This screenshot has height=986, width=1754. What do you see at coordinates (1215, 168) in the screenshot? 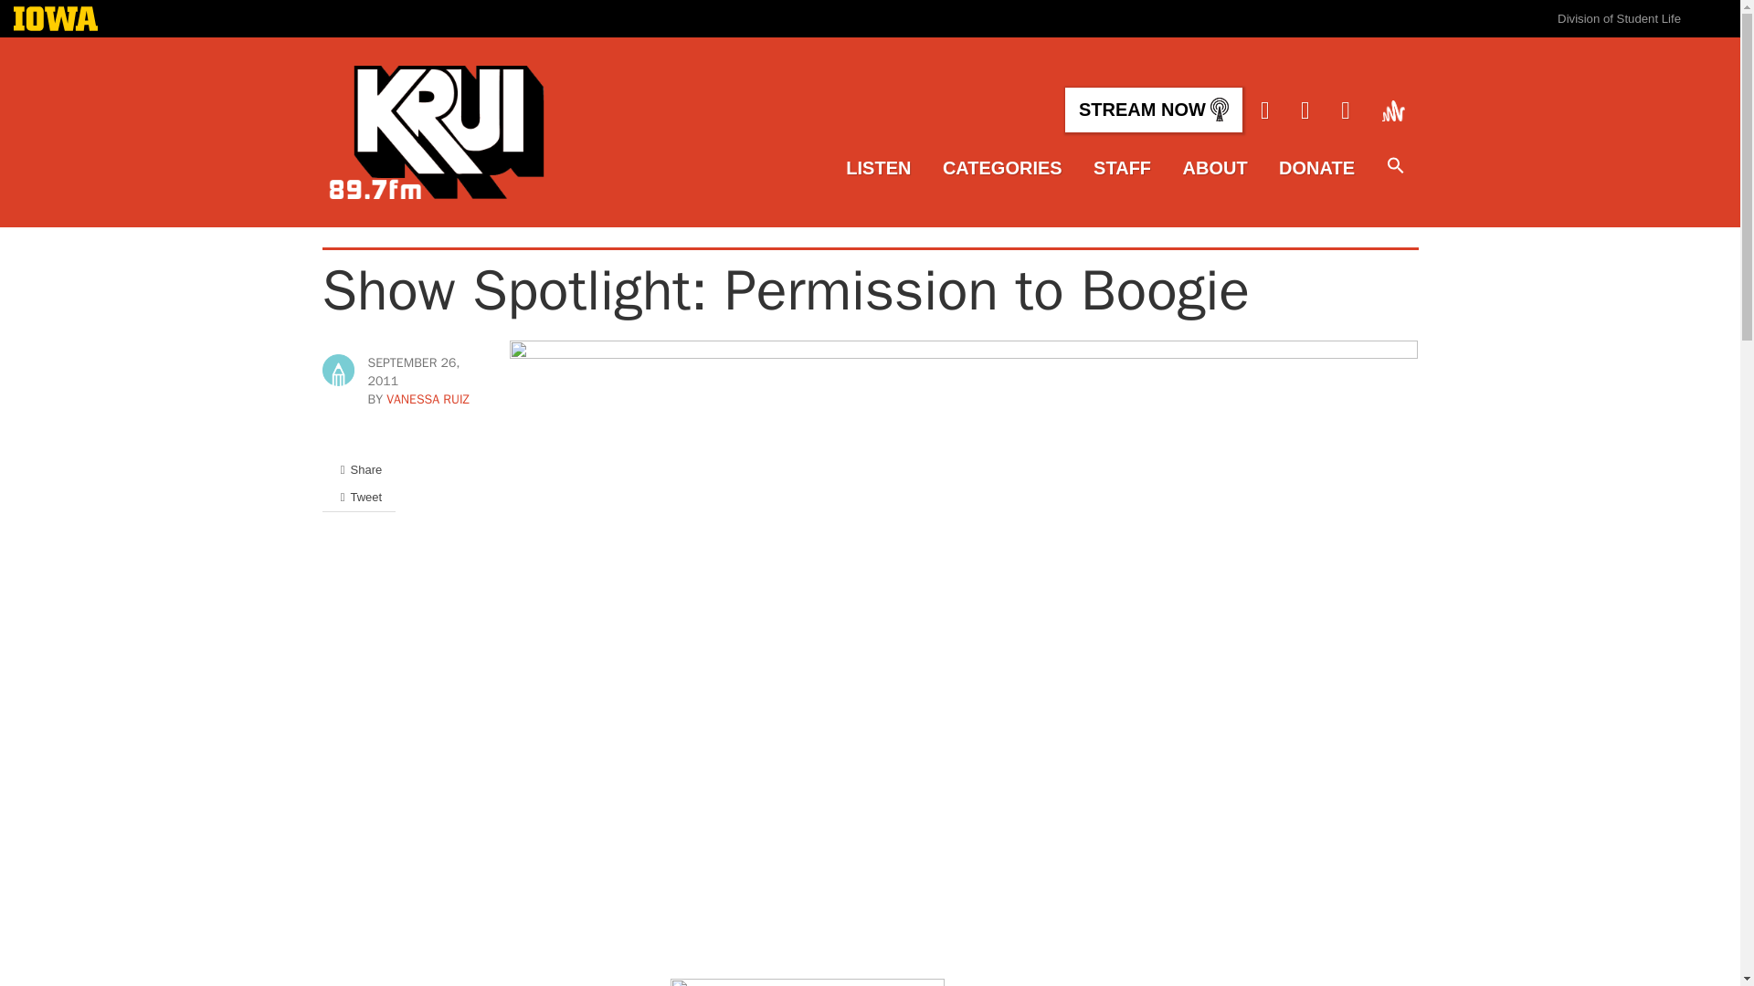
I see `ABOUT` at bounding box center [1215, 168].